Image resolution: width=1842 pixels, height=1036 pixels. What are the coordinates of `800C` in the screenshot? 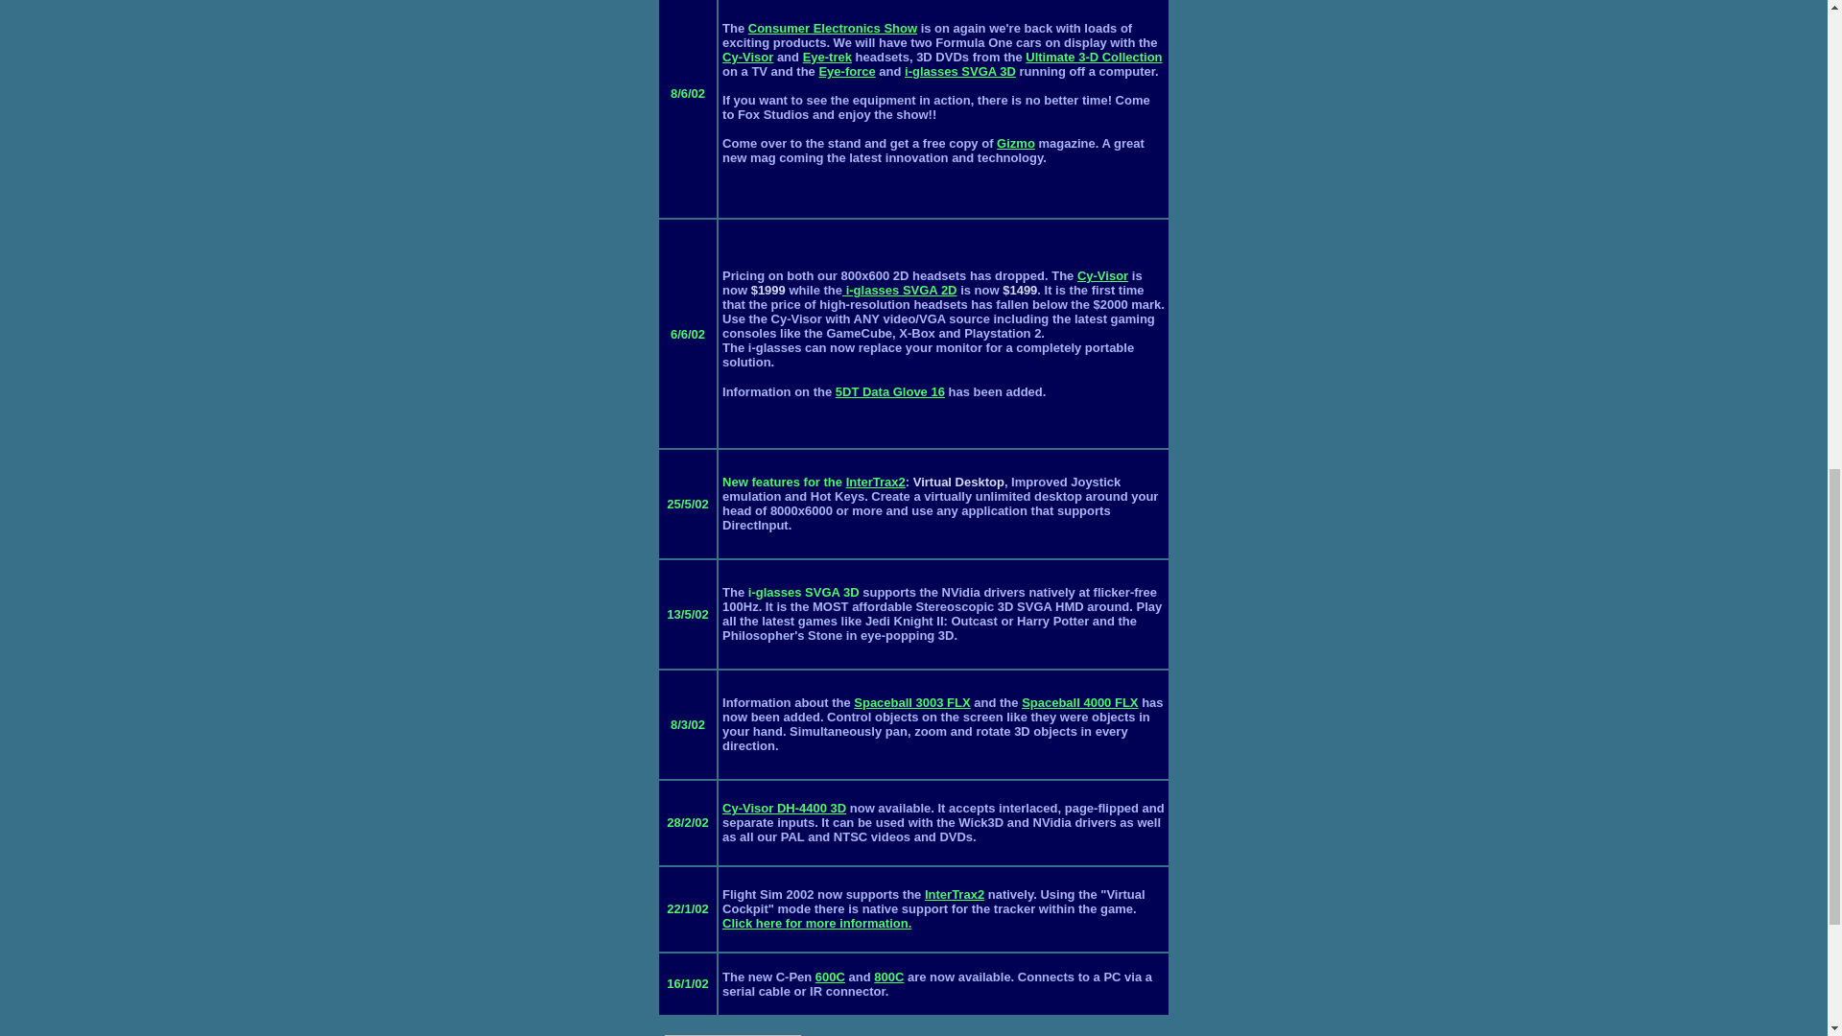 It's located at (888, 977).